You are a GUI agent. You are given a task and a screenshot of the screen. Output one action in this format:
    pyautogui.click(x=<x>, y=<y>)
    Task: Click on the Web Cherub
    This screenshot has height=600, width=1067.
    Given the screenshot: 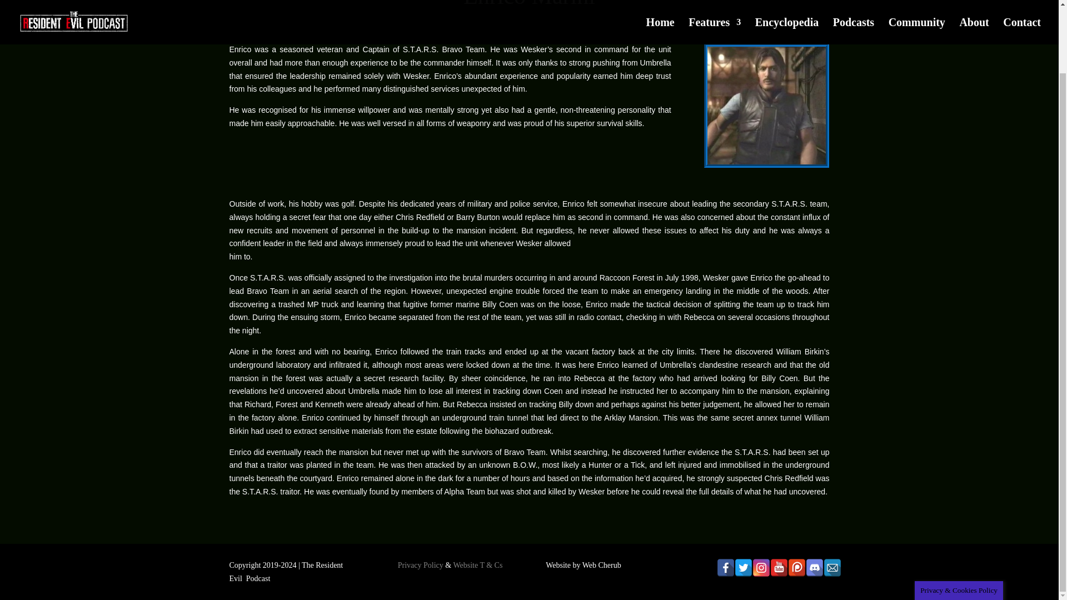 What is the action you would take?
    pyautogui.click(x=601, y=564)
    